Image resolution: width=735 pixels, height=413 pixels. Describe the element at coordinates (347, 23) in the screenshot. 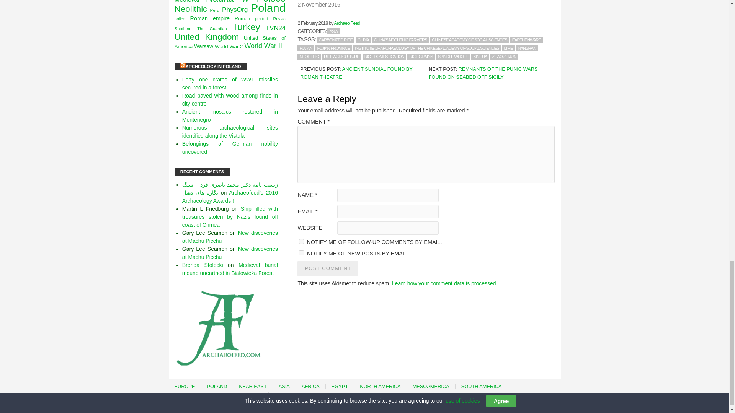

I see `Posts by Archaeo Feed` at that location.